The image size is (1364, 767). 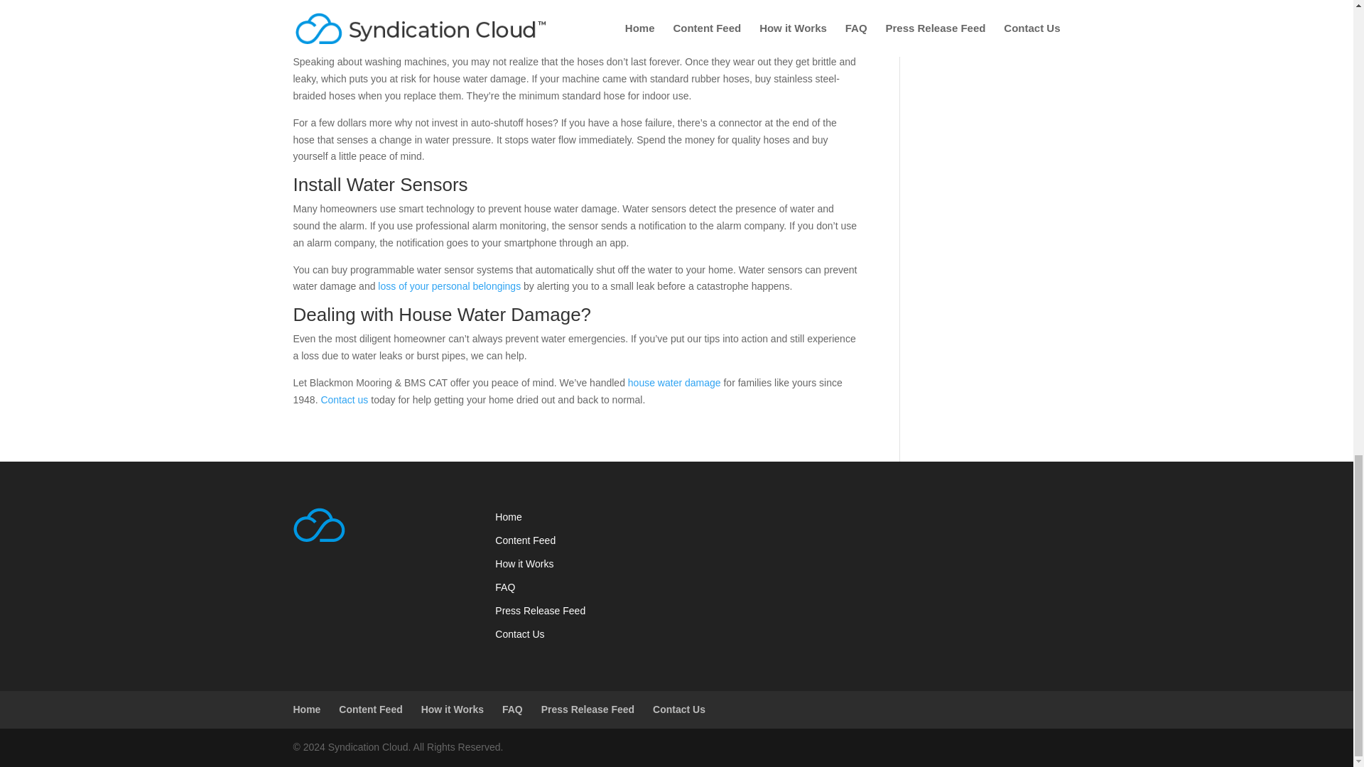 I want to click on Contact us, so click(x=344, y=400).